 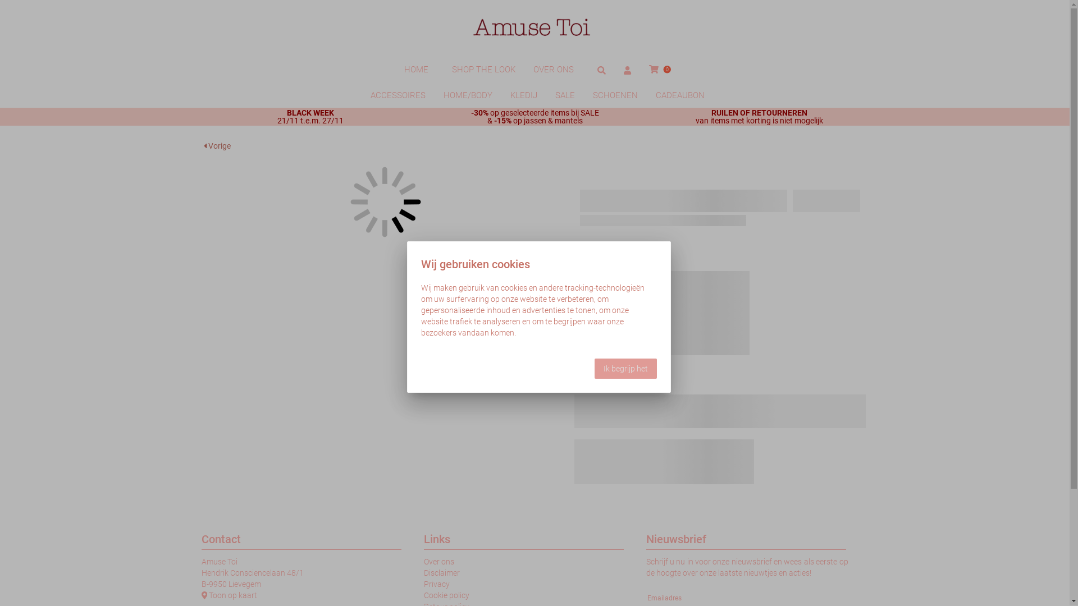 I want to click on SHOP THE LOOK, so click(x=484, y=70).